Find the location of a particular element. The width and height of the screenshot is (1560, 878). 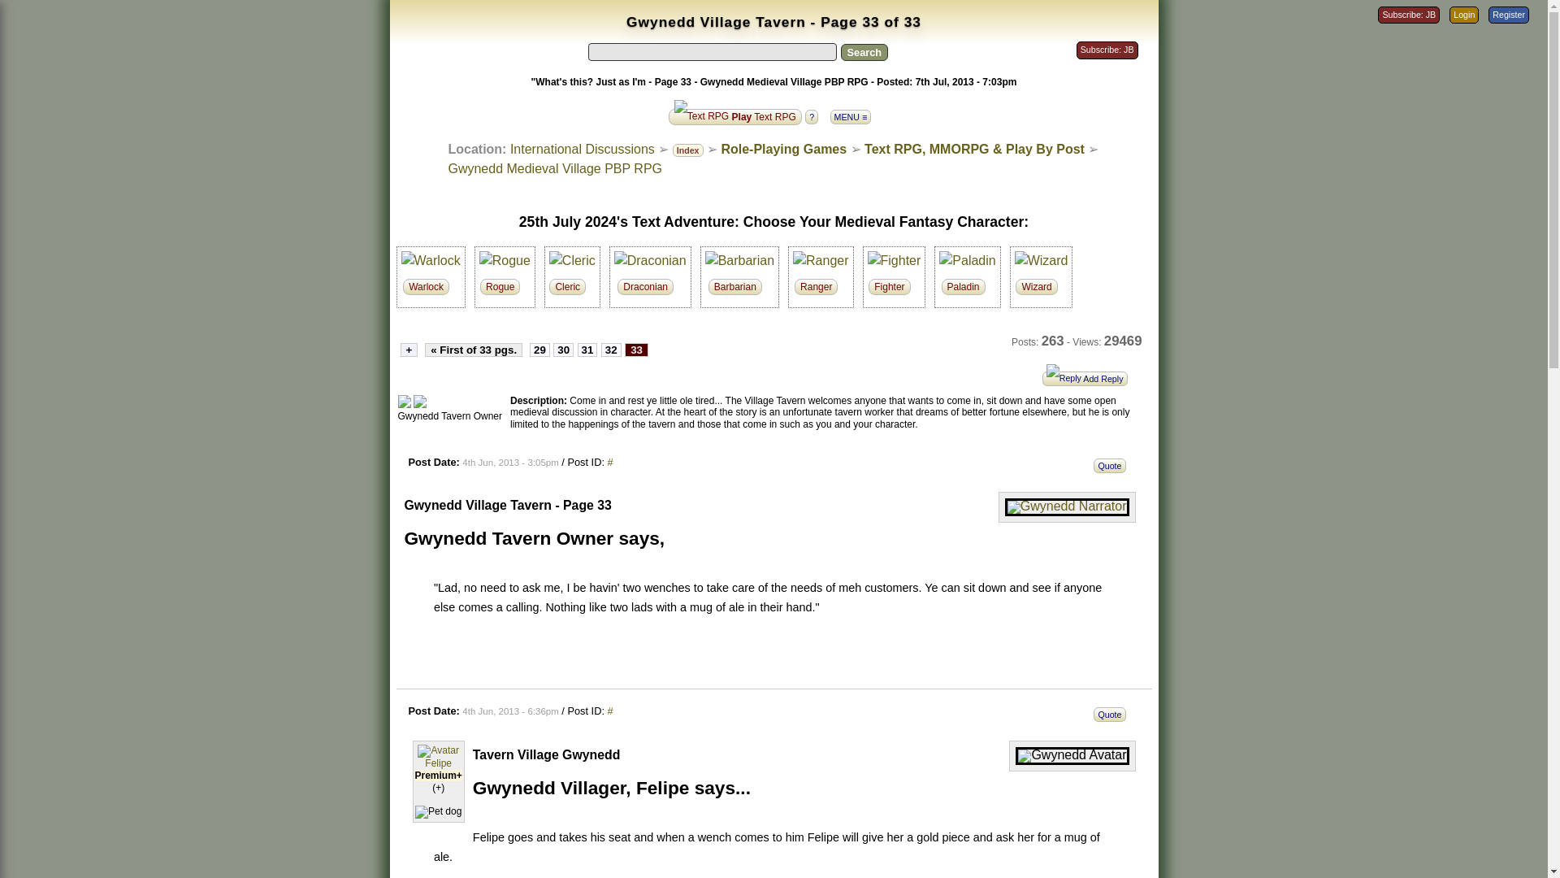

International Discussions is located at coordinates (582, 149).